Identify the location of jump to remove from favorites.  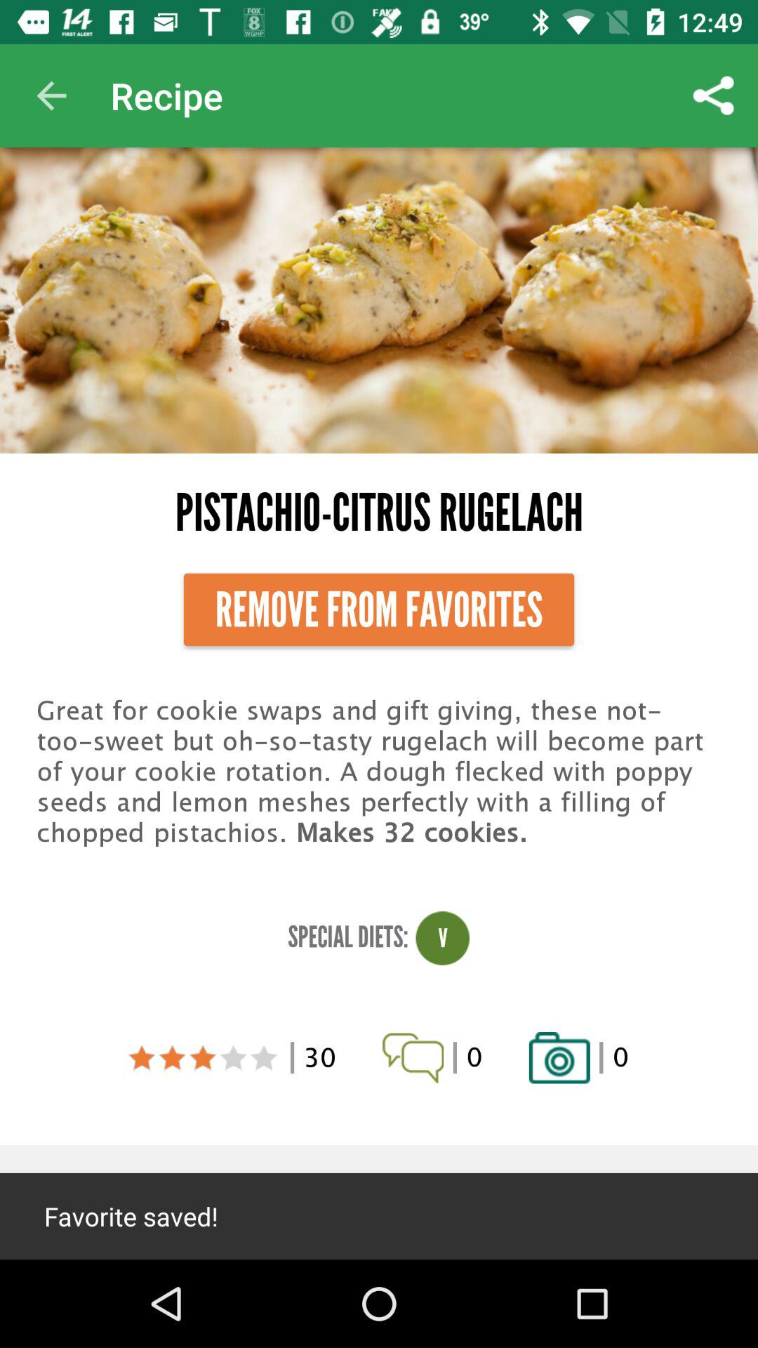
(379, 609).